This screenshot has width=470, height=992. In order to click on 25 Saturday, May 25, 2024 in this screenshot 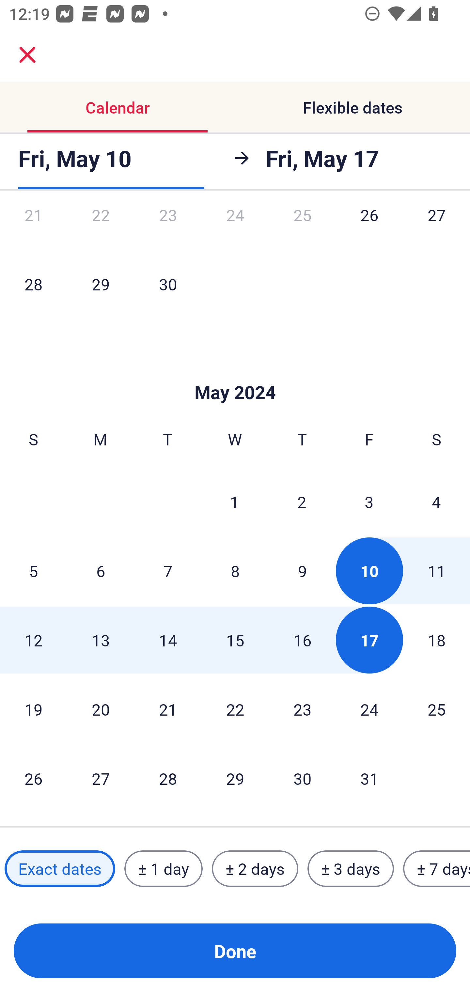, I will do `click(437, 709)`.